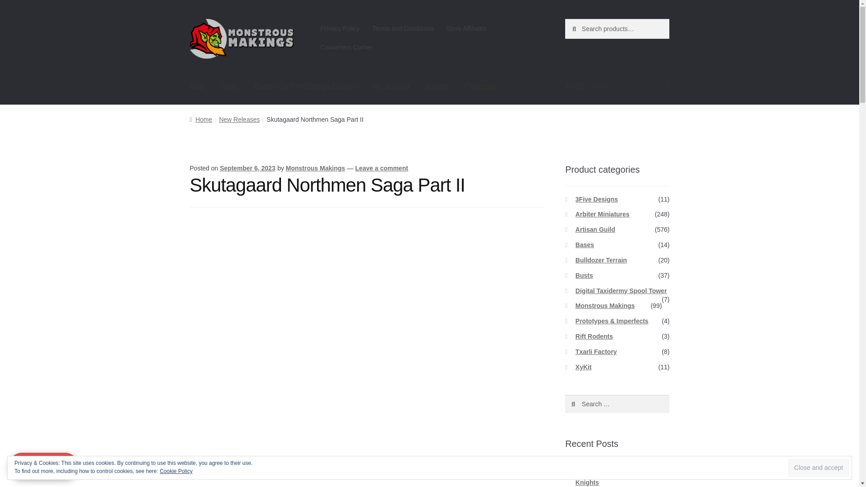 The width and height of the screenshot is (866, 487). What do you see at coordinates (466, 28) in the screenshot?
I see `Store Affiliates` at bounding box center [466, 28].